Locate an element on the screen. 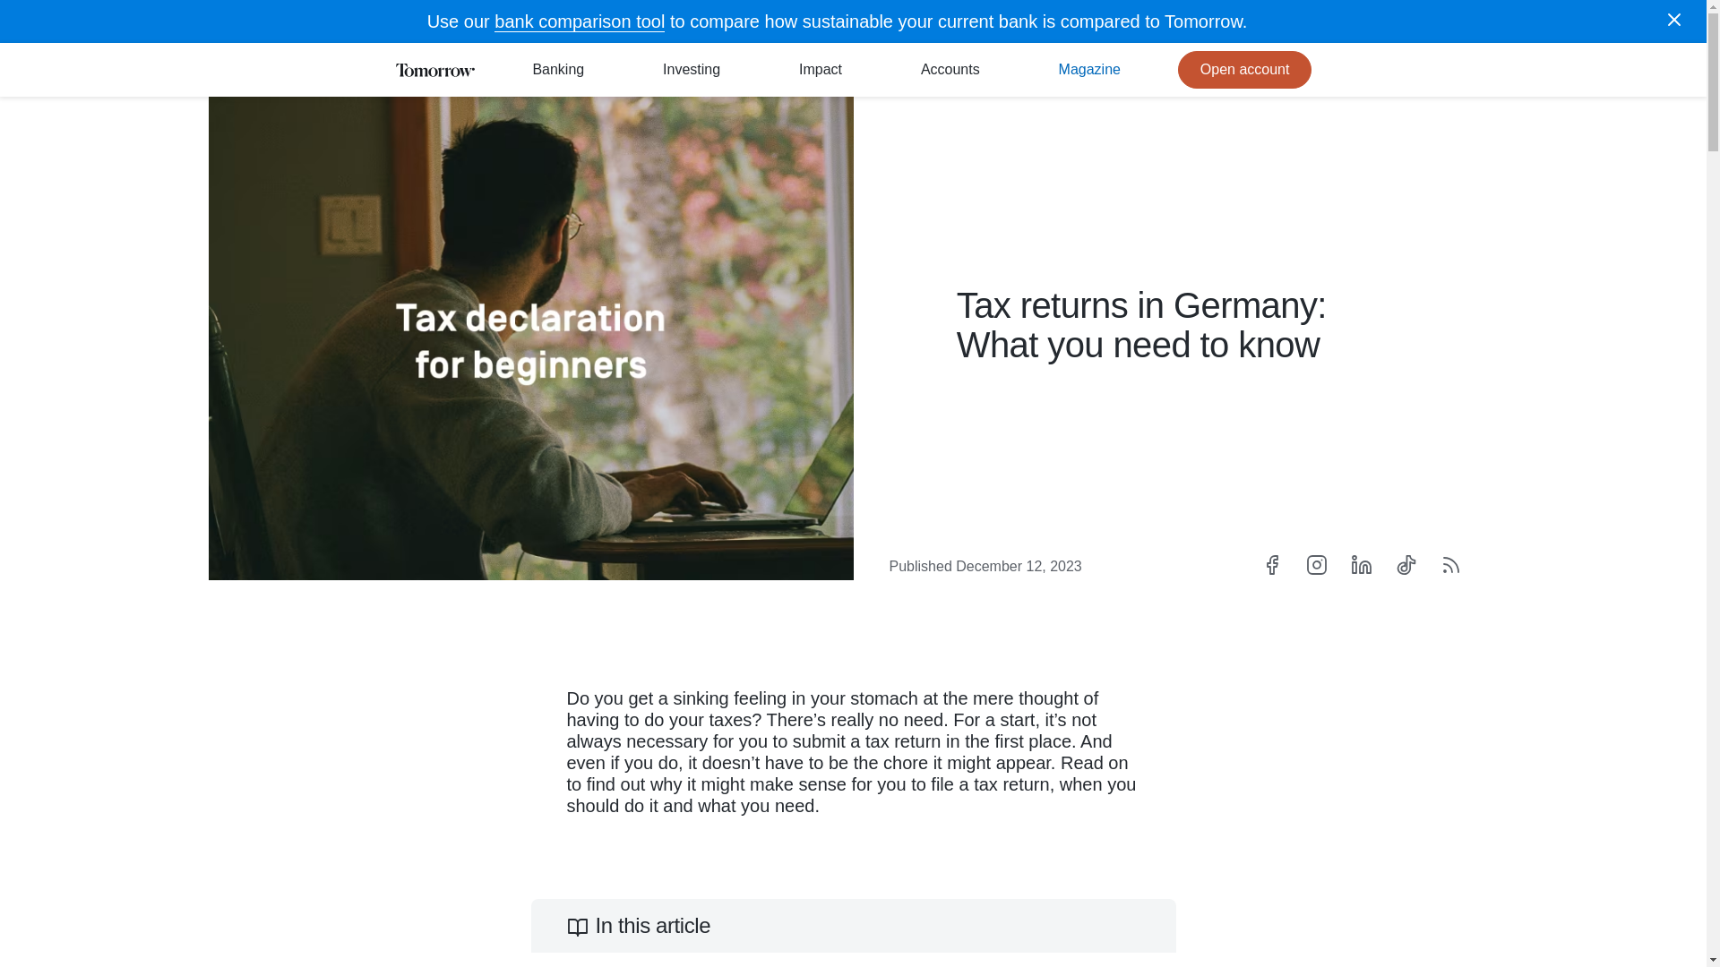 The width and height of the screenshot is (1720, 967). Banking with Tomorrow is located at coordinates (557, 70).